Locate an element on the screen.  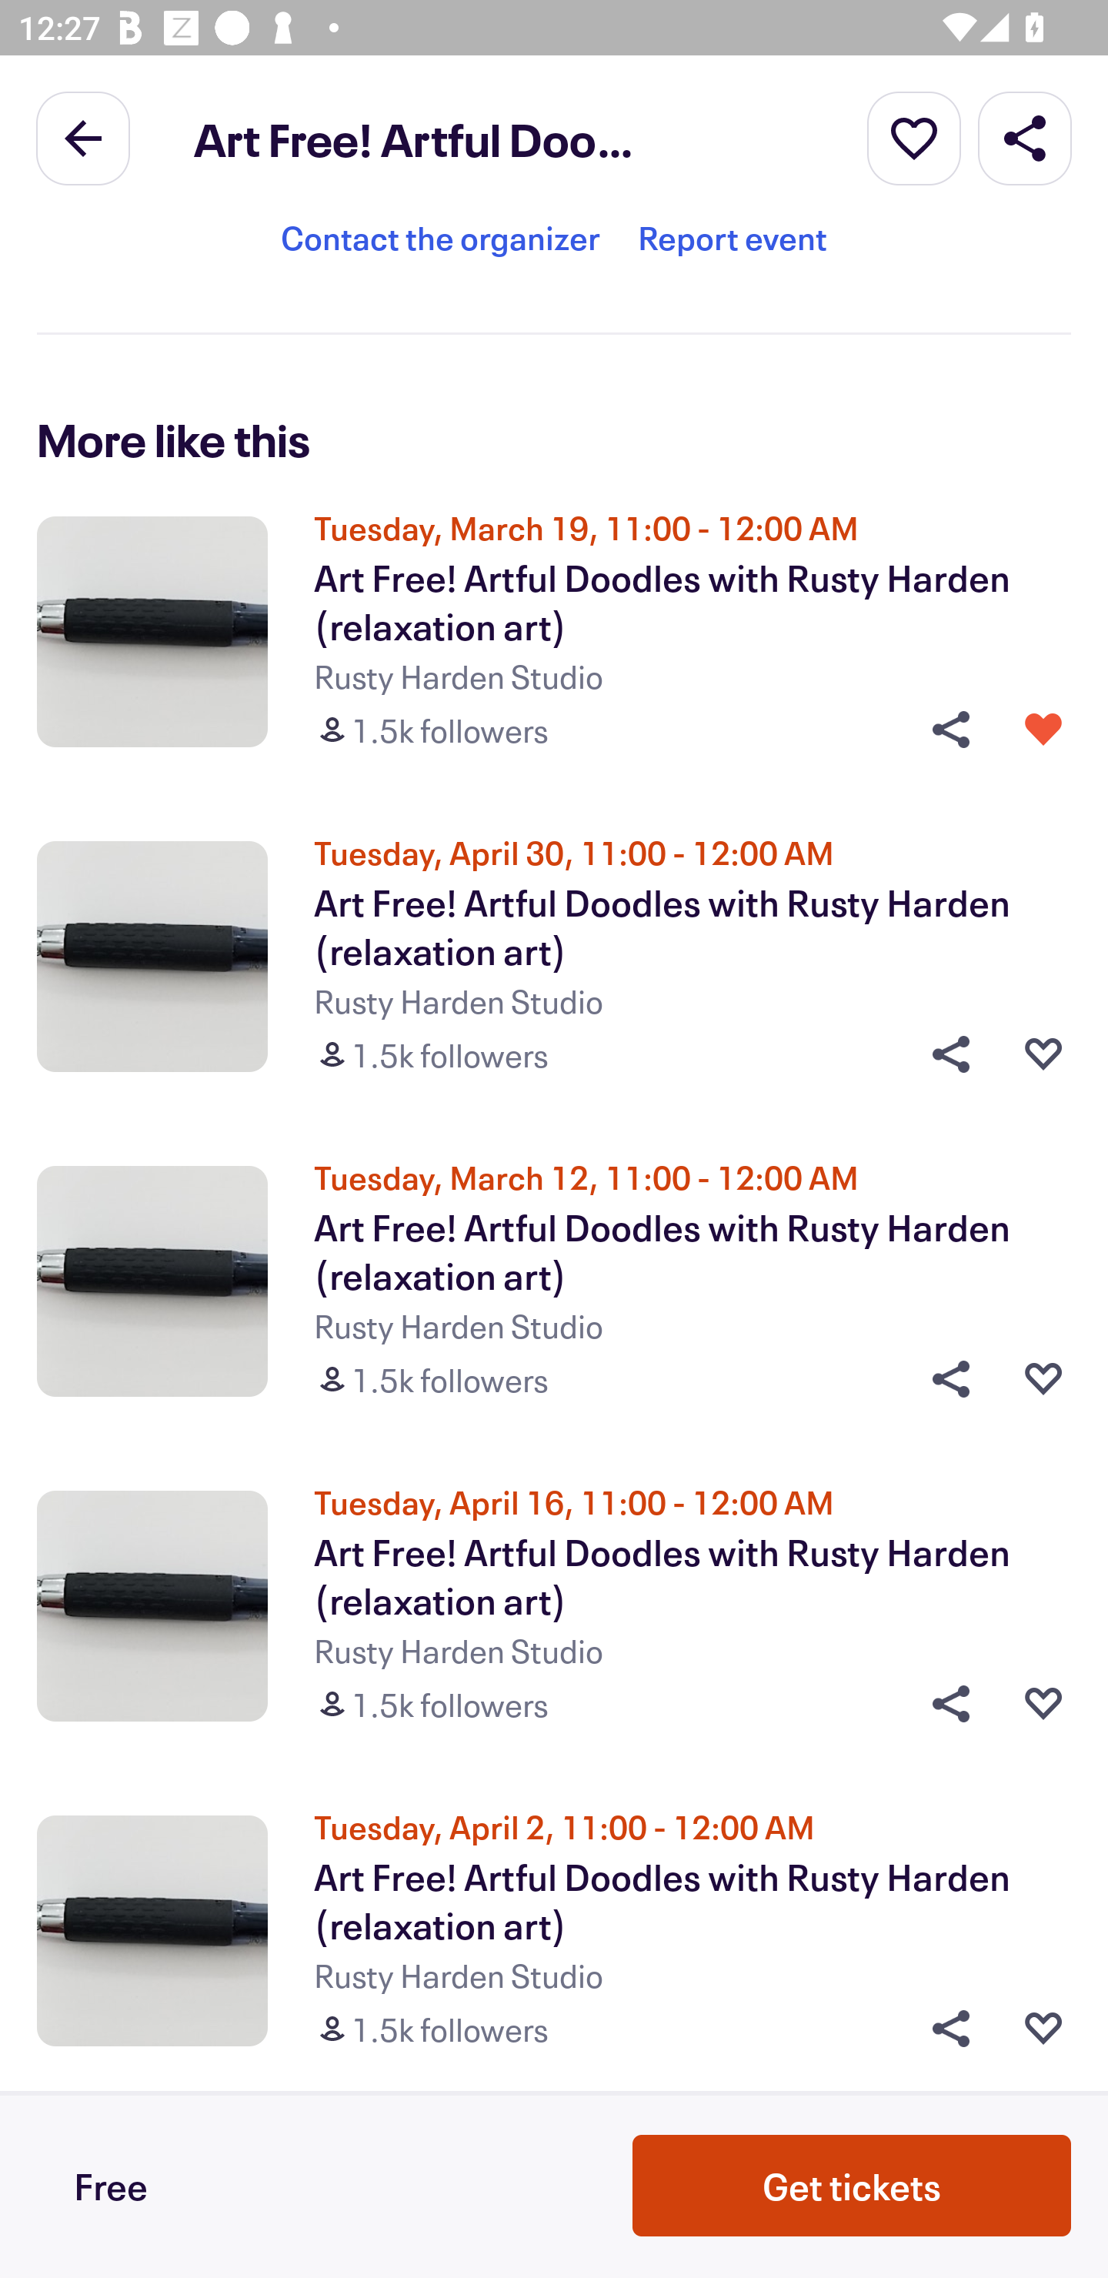
Share is located at coordinates (942, 730).